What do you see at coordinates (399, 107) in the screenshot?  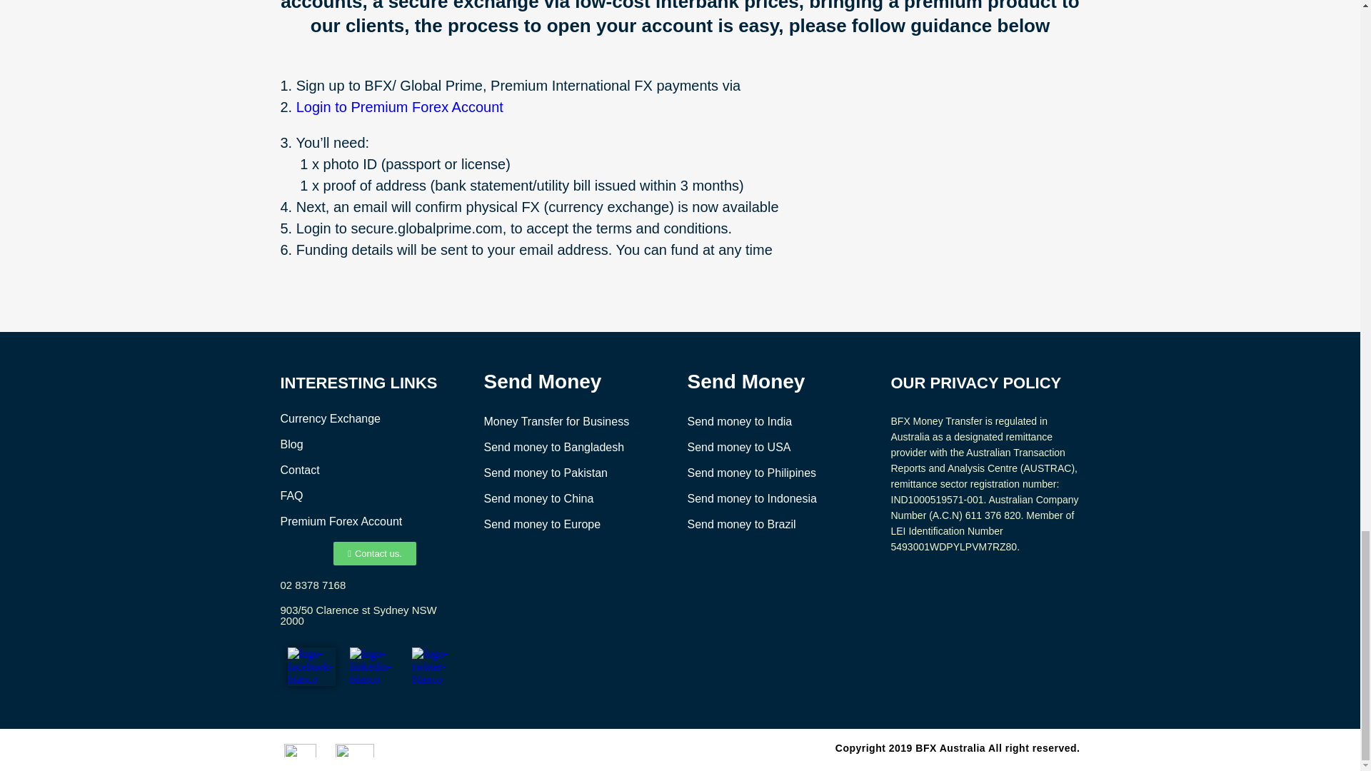 I see `Login to Premium Forex Account` at bounding box center [399, 107].